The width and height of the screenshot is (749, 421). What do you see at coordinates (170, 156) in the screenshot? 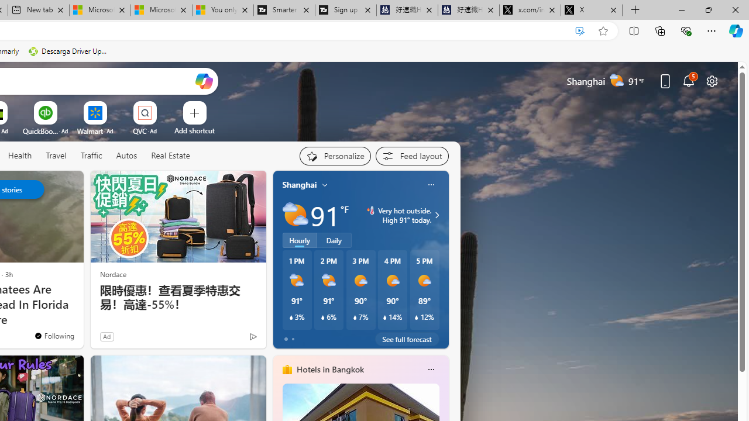
I see `Real Estate` at bounding box center [170, 156].